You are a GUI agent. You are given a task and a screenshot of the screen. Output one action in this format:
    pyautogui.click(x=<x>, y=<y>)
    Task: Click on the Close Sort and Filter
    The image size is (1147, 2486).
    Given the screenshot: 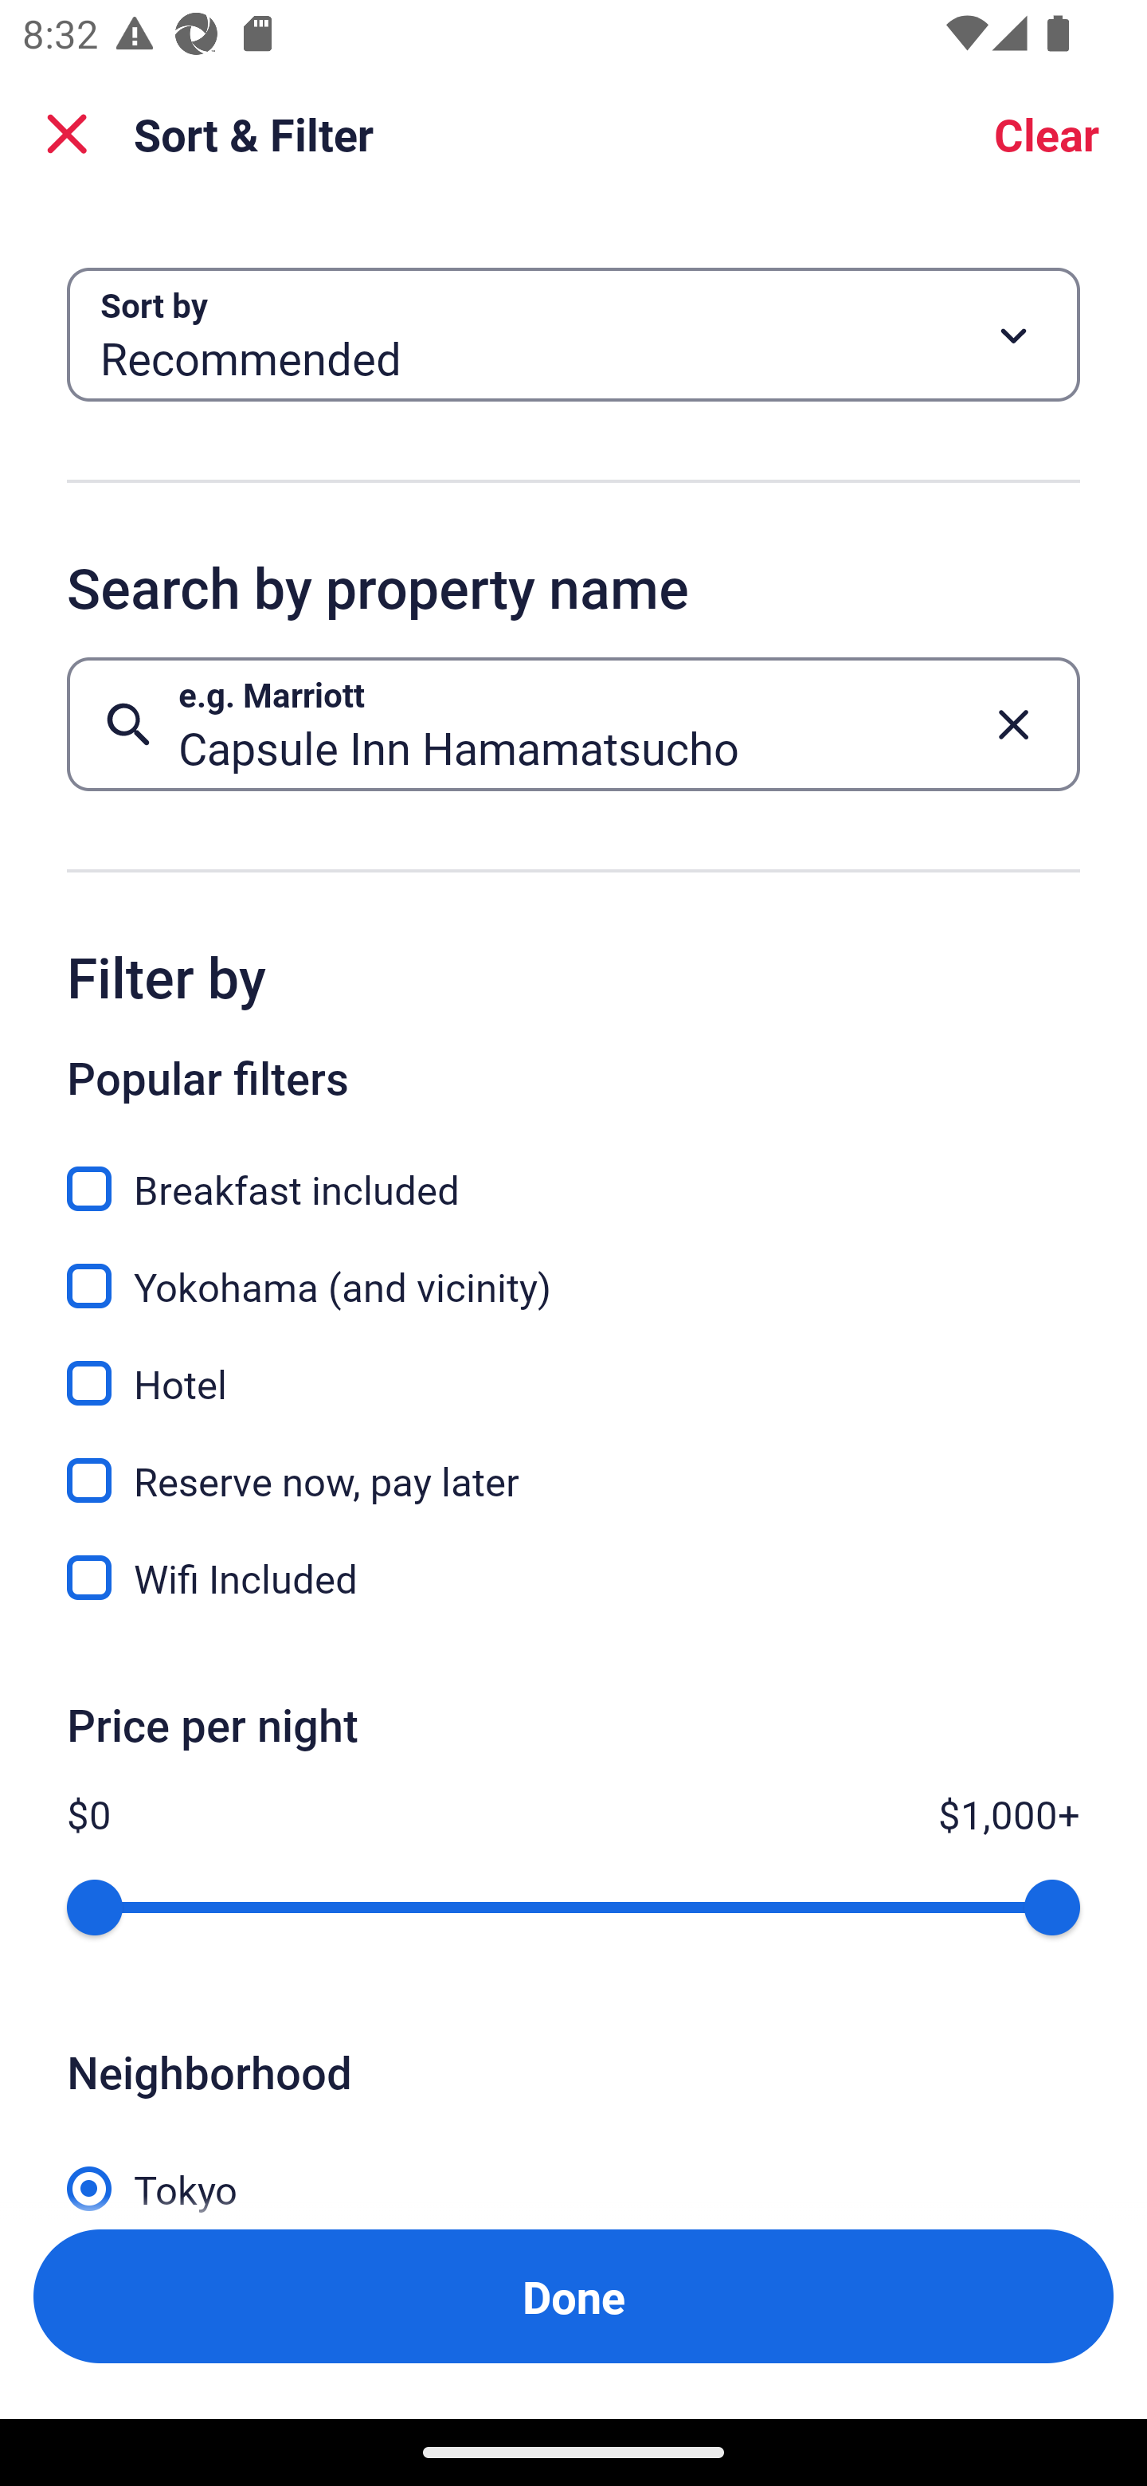 What is the action you would take?
    pyautogui.click(x=67, y=134)
    